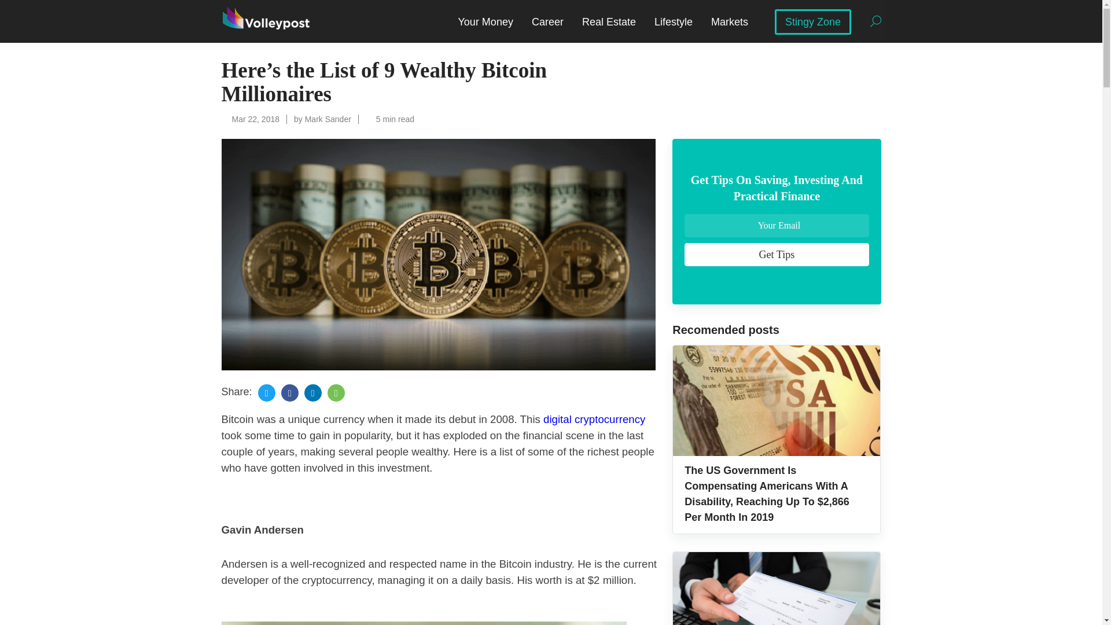  I want to click on Share on Twitter, so click(266, 393).